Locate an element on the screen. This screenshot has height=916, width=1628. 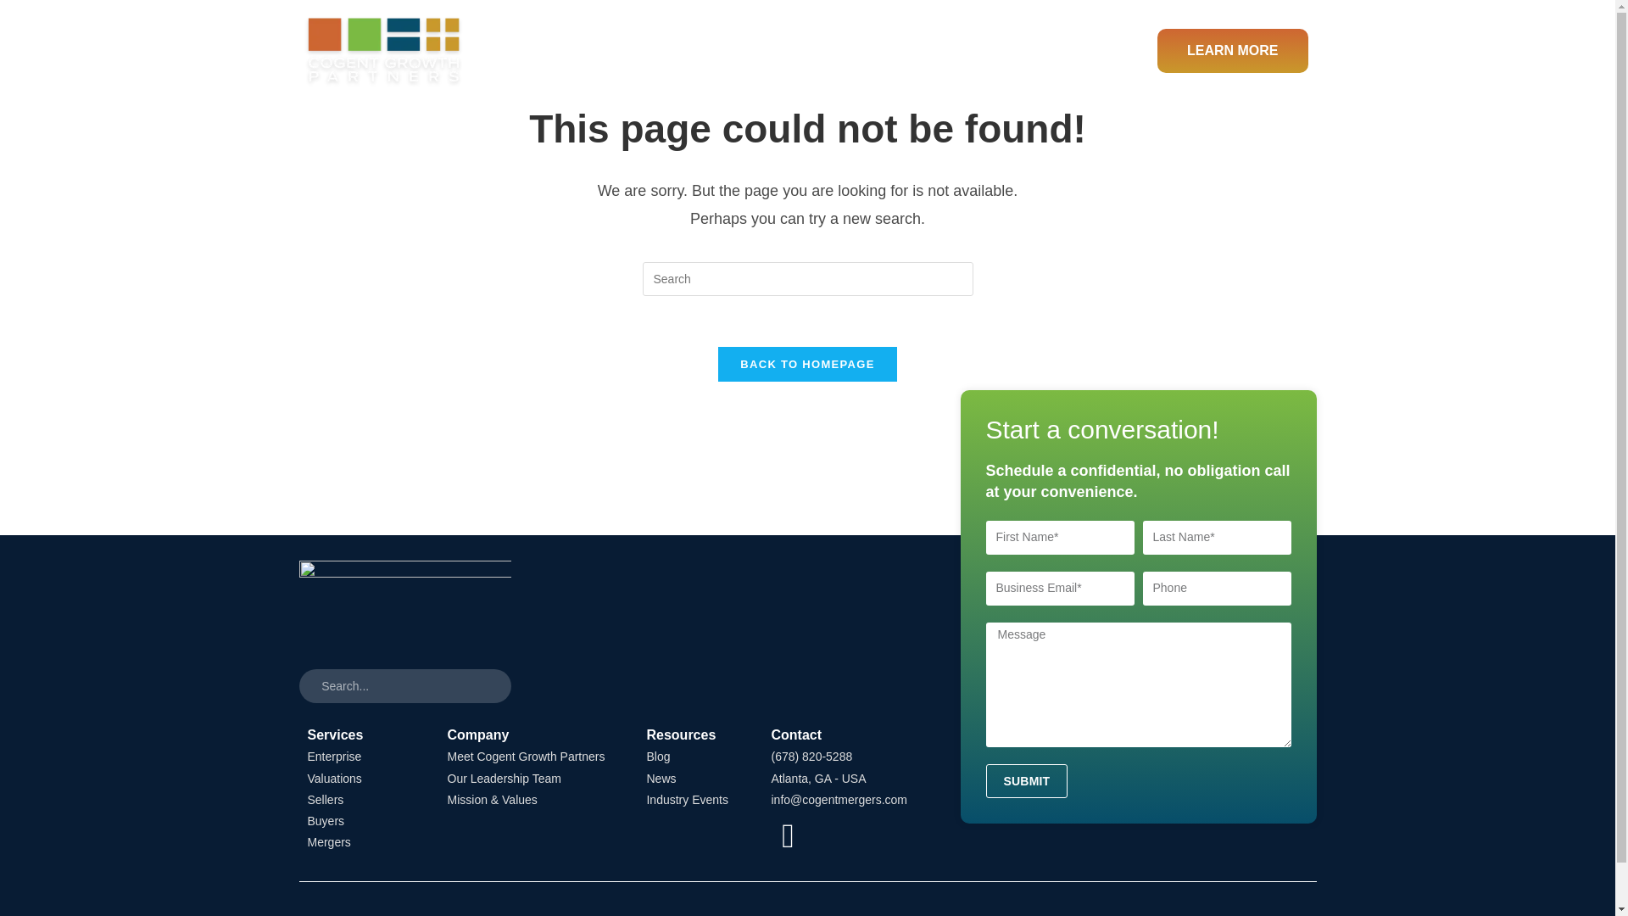
Enterprise Valuations is located at coordinates (360, 767).